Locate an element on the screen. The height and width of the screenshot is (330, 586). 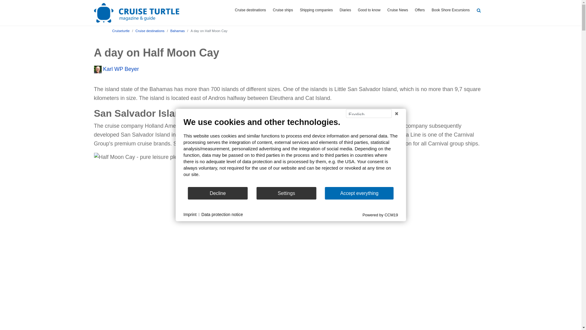
Cruise News is located at coordinates (397, 10).